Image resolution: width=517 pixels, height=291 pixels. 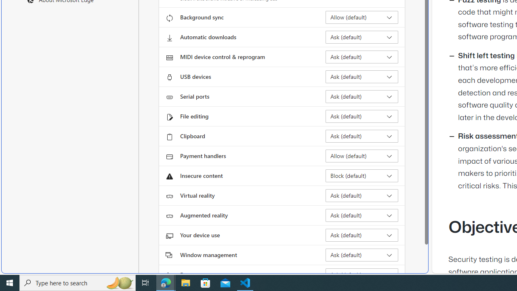 What do you see at coordinates (362, 175) in the screenshot?
I see `Insecure content Block (default)` at bounding box center [362, 175].